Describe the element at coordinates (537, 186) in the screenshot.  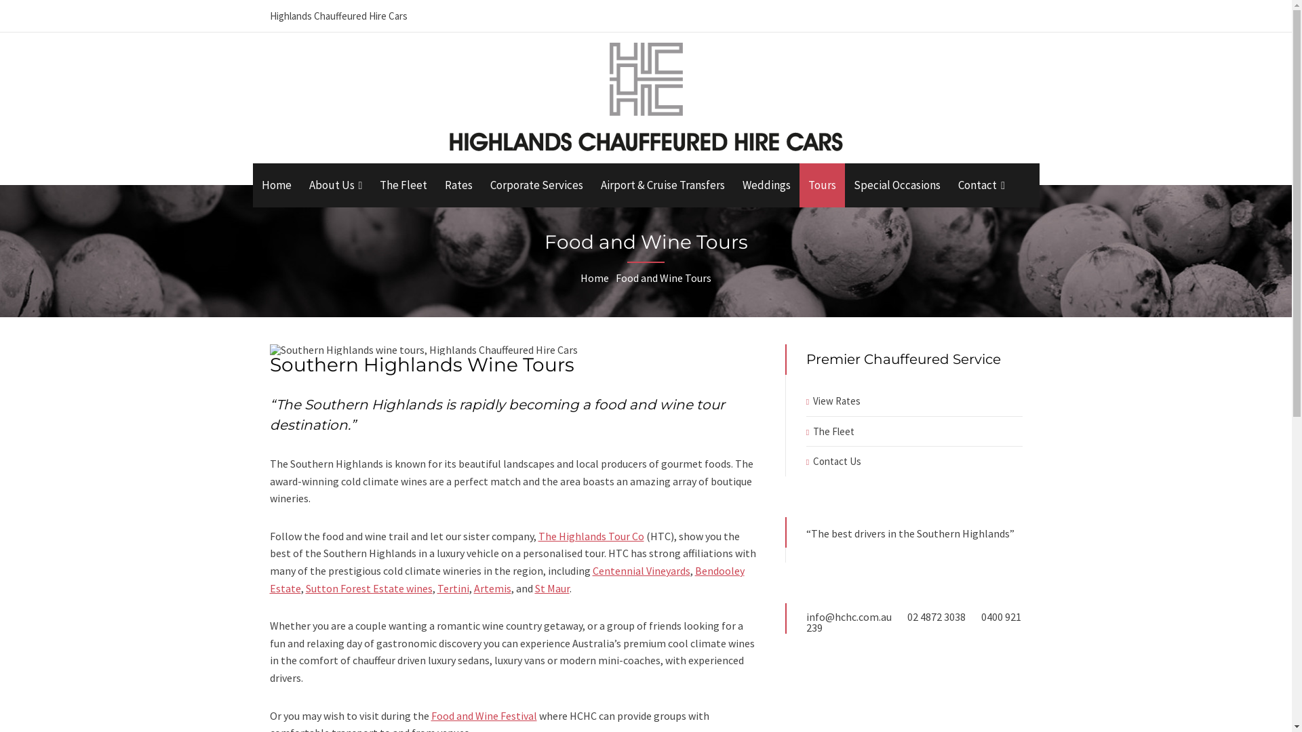
I see `Corporate Services` at that location.